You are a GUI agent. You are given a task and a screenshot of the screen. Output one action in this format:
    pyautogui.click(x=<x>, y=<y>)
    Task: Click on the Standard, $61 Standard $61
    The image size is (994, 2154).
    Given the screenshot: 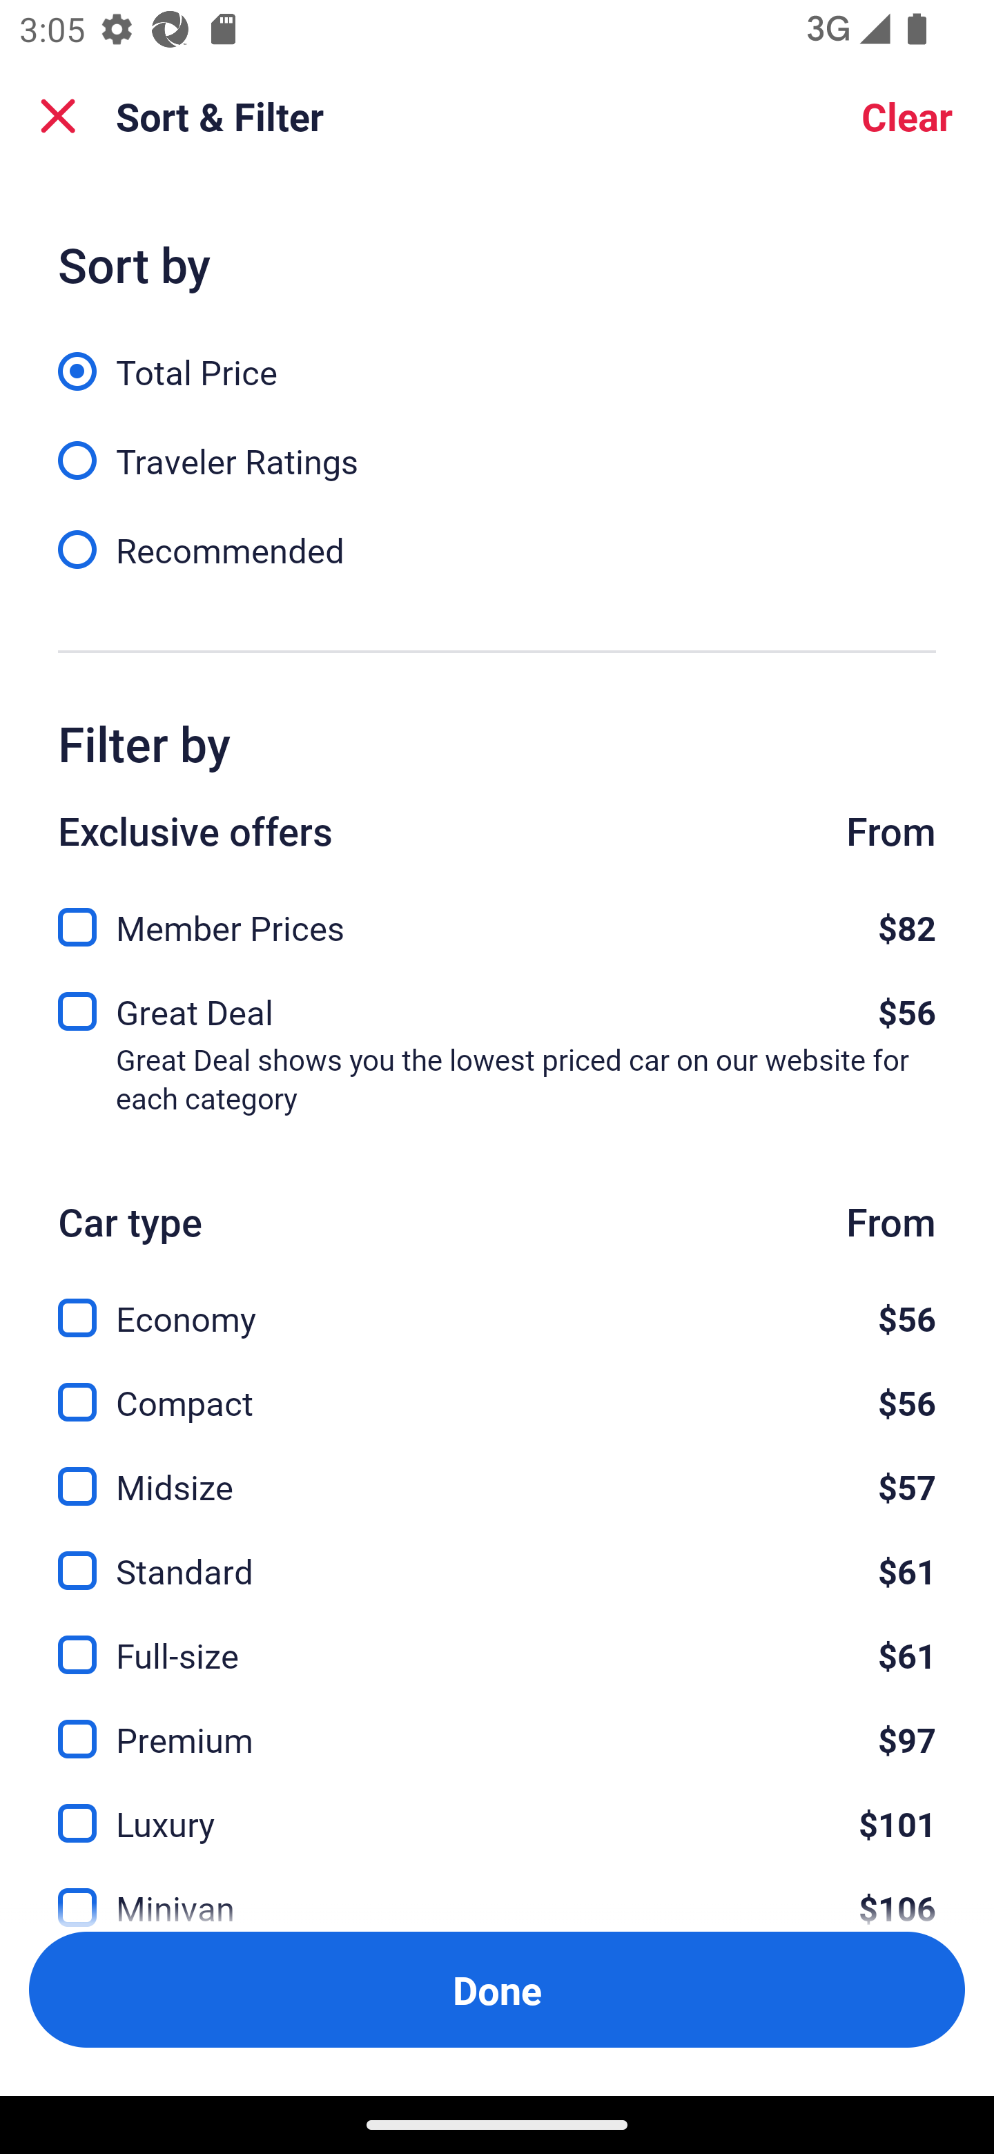 What is the action you would take?
    pyautogui.click(x=497, y=1556)
    